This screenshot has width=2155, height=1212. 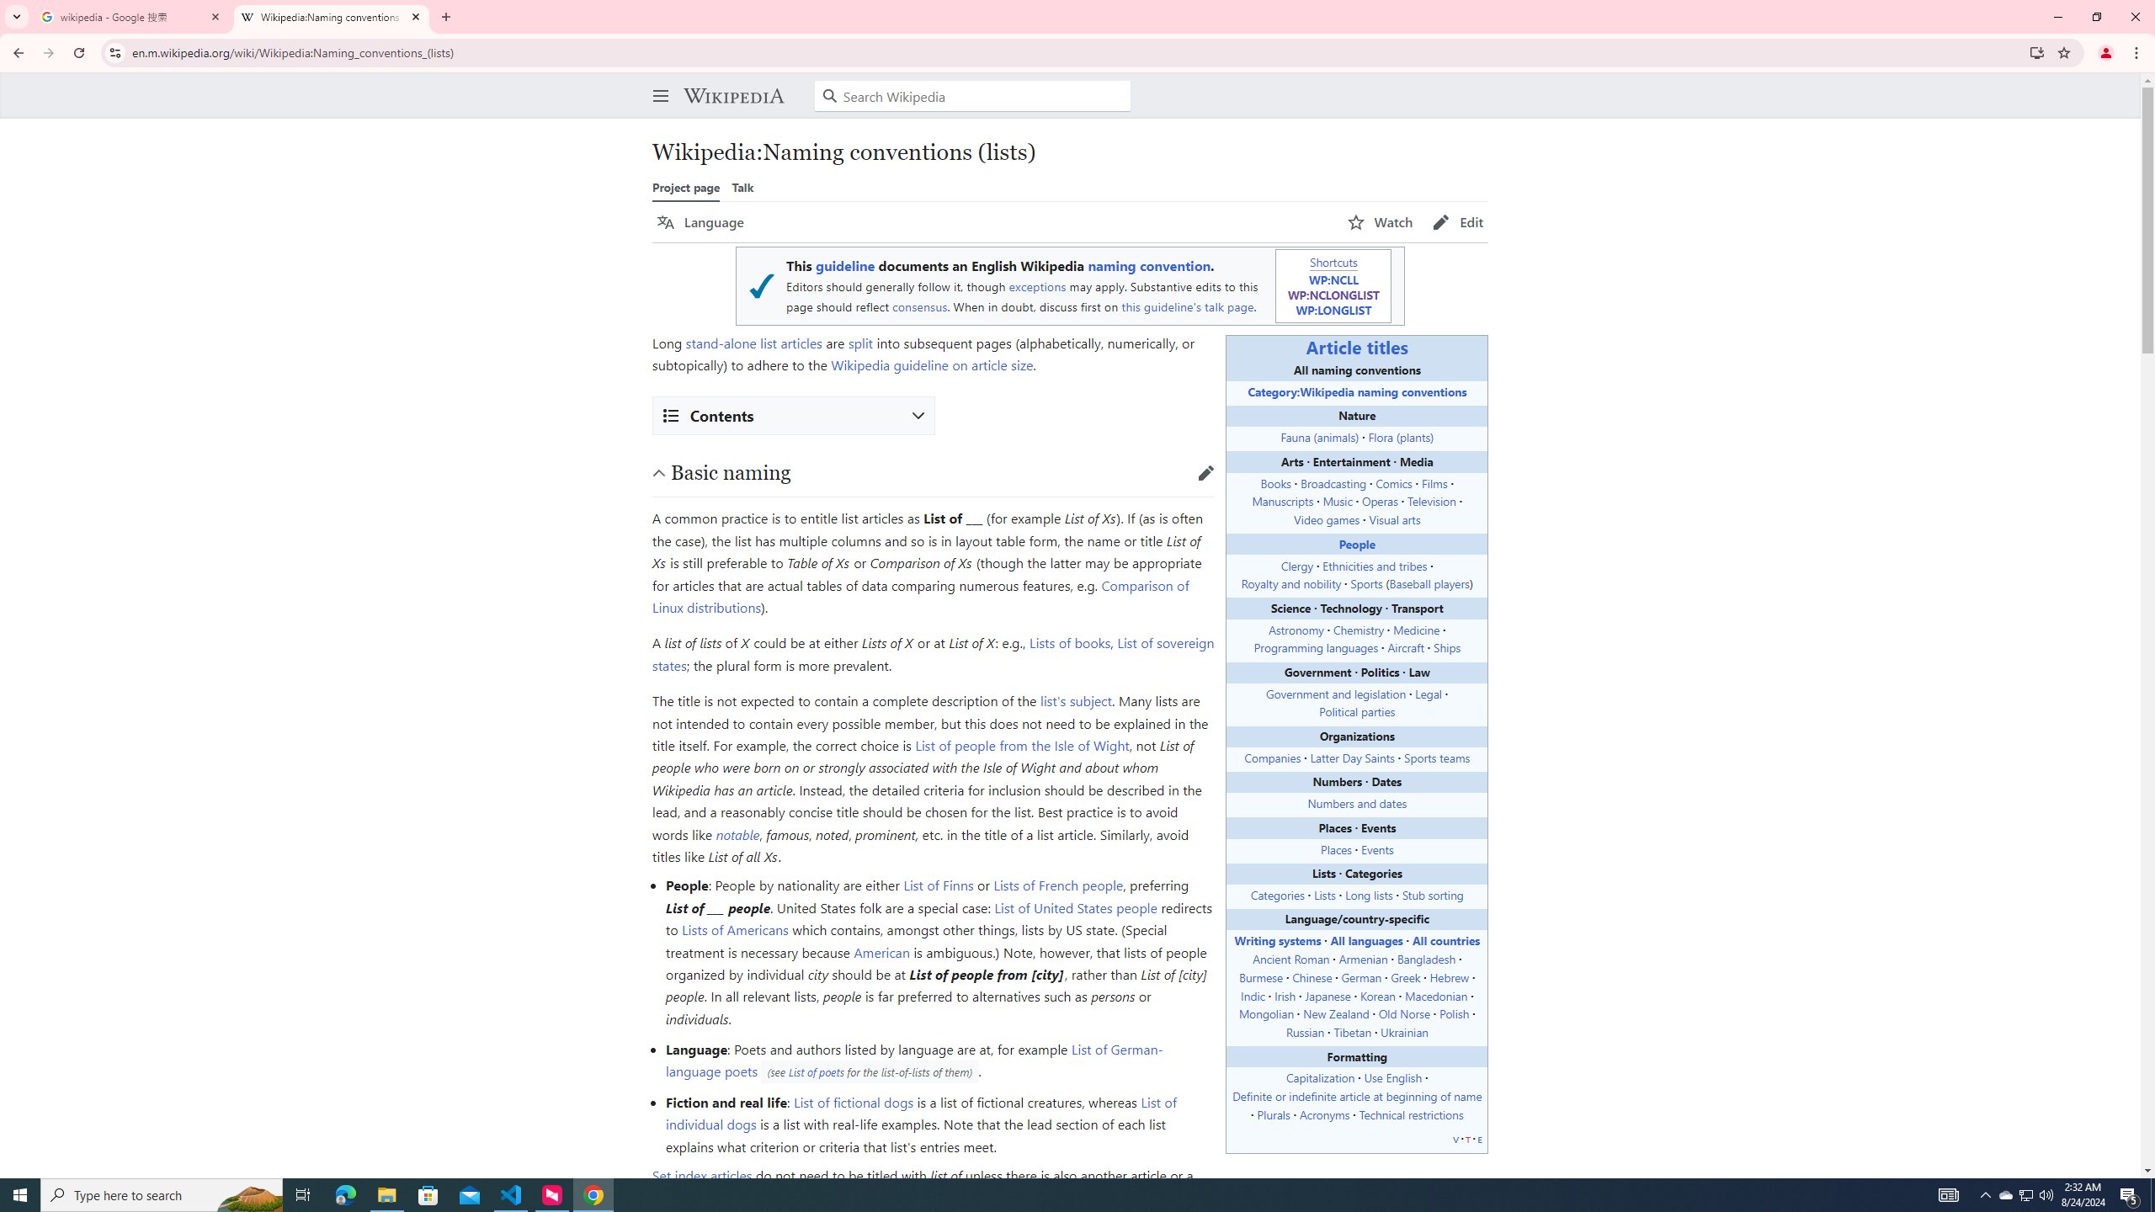 I want to click on Stub sorting, so click(x=1432, y=894).